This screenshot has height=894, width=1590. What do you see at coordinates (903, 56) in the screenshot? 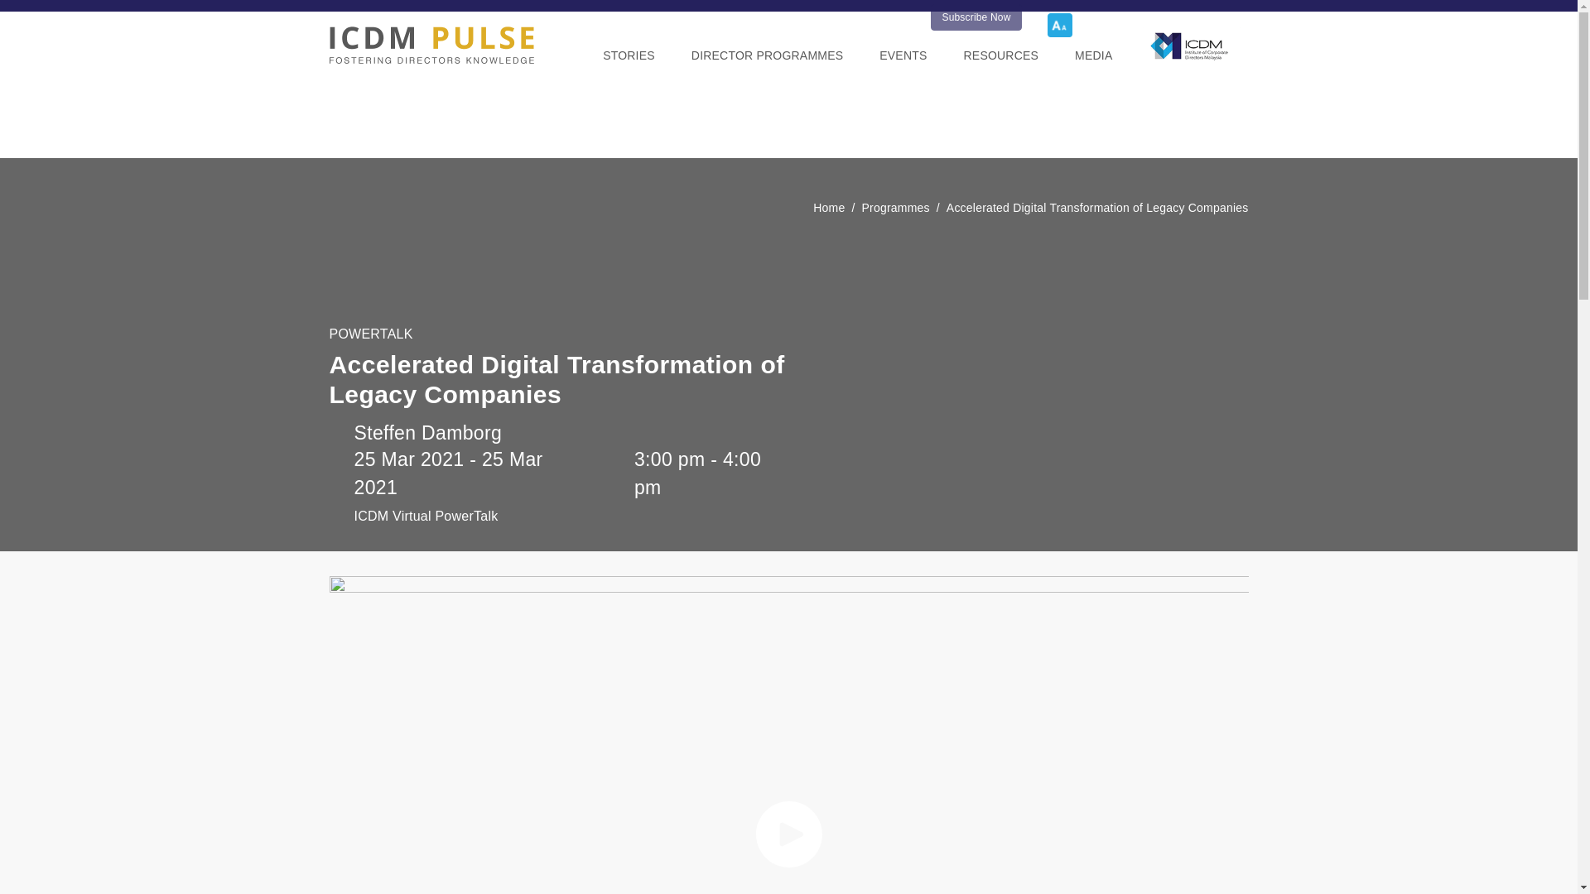
I see `EVENTS` at bounding box center [903, 56].